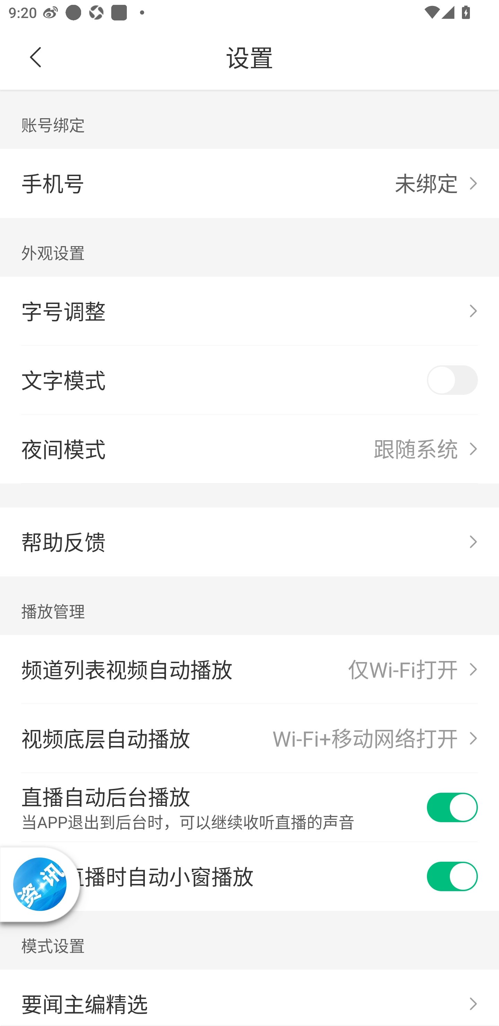 This screenshot has height=1026, width=499. I want to click on 频道列表视频自动播放 仅Wi-Fi打开, so click(249, 669).